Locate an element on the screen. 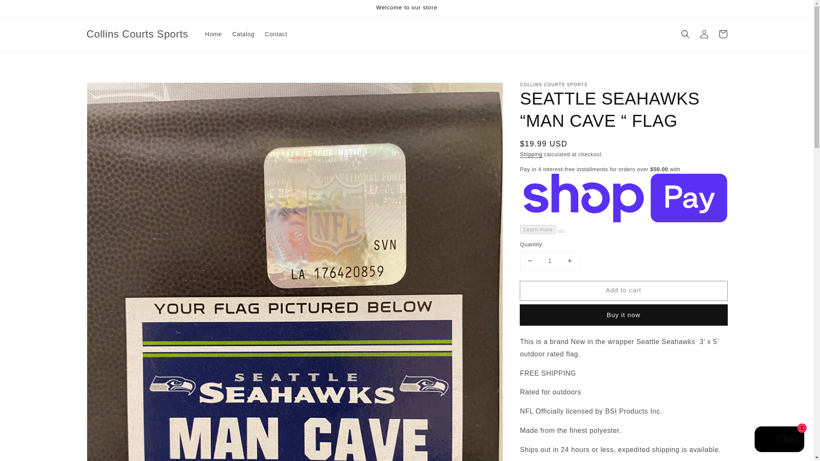  Shopify online store chat is located at coordinates (779, 440).